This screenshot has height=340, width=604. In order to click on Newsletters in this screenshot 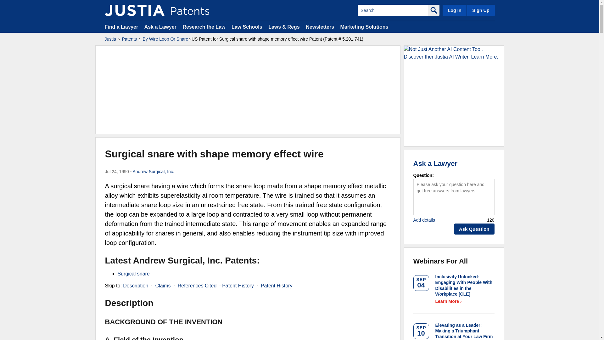, I will do `click(320, 26)`.